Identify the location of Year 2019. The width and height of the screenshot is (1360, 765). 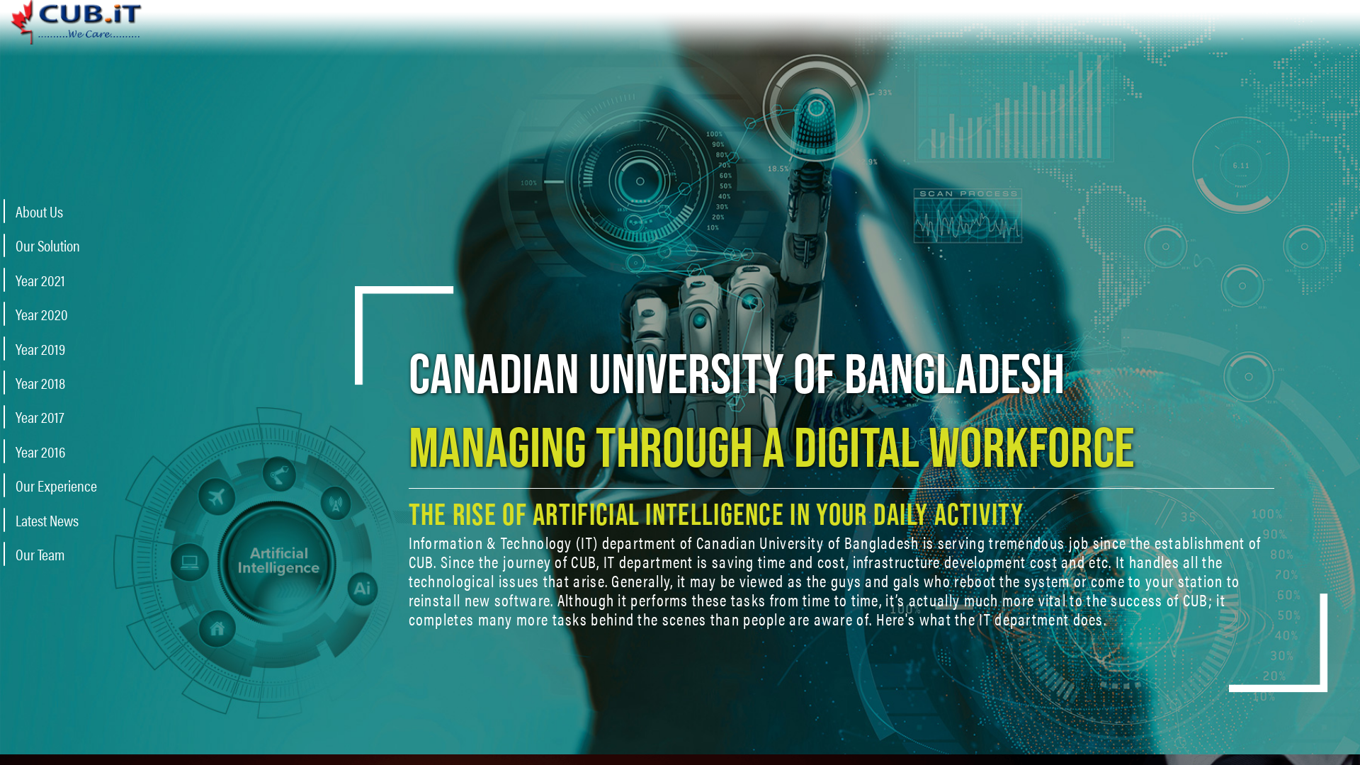
(54, 348).